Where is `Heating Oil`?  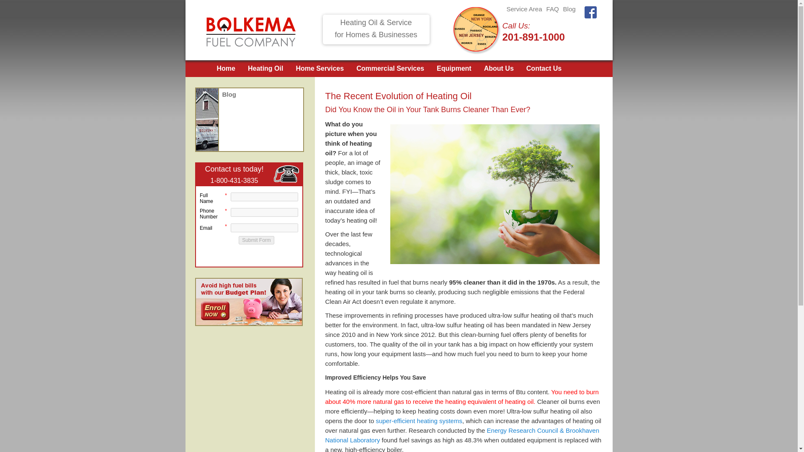
Heating Oil is located at coordinates (265, 68).